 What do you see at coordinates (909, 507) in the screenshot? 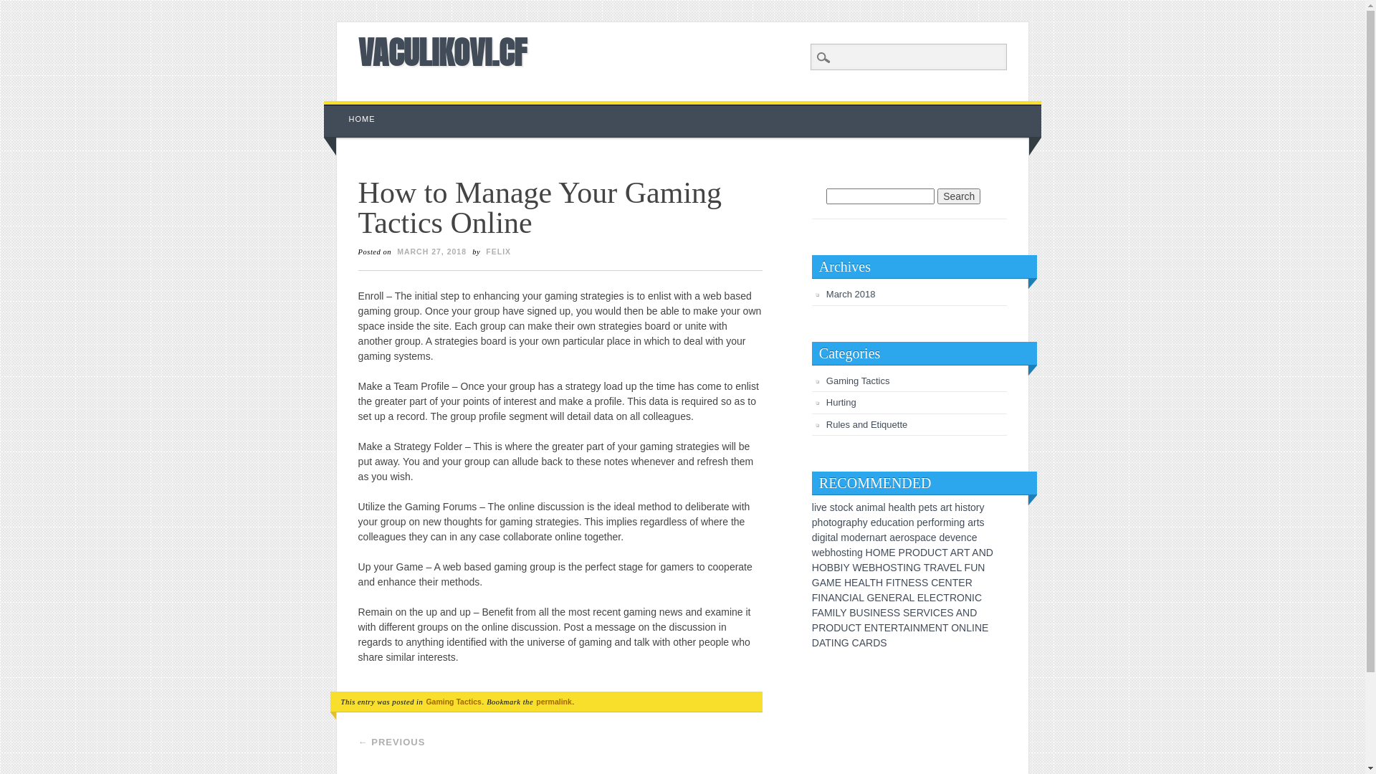
I see `t` at bounding box center [909, 507].